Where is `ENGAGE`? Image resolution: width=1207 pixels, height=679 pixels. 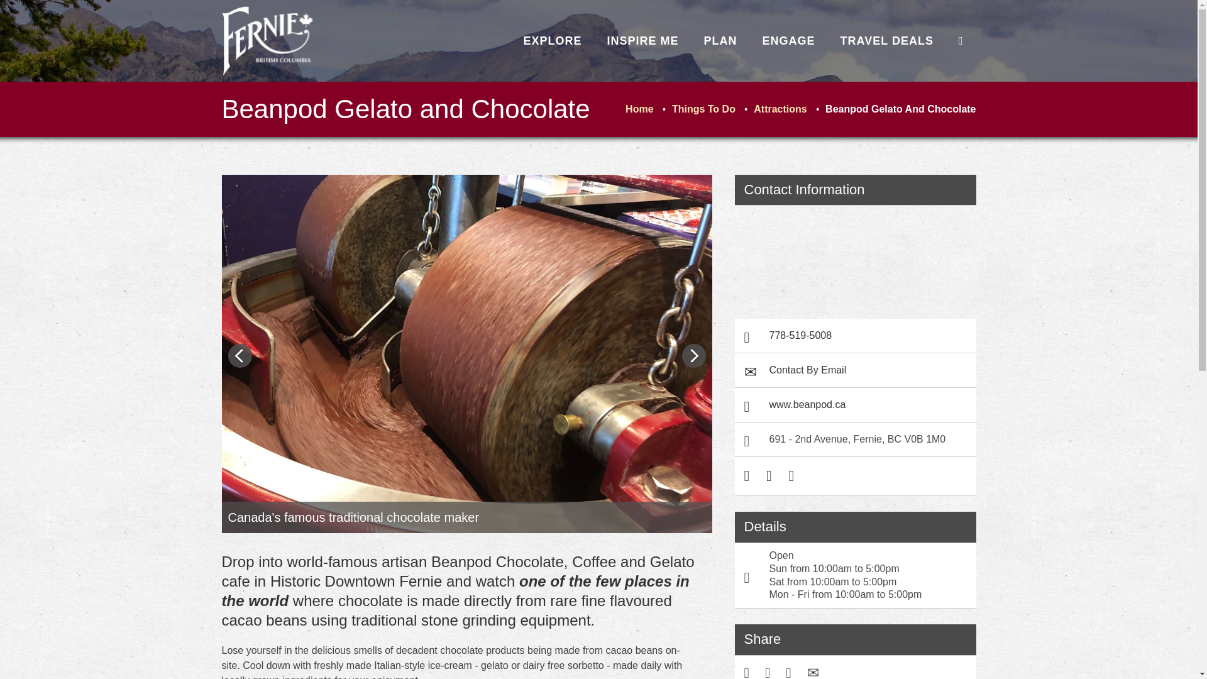 ENGAGE is located at coordinates (788, 40).